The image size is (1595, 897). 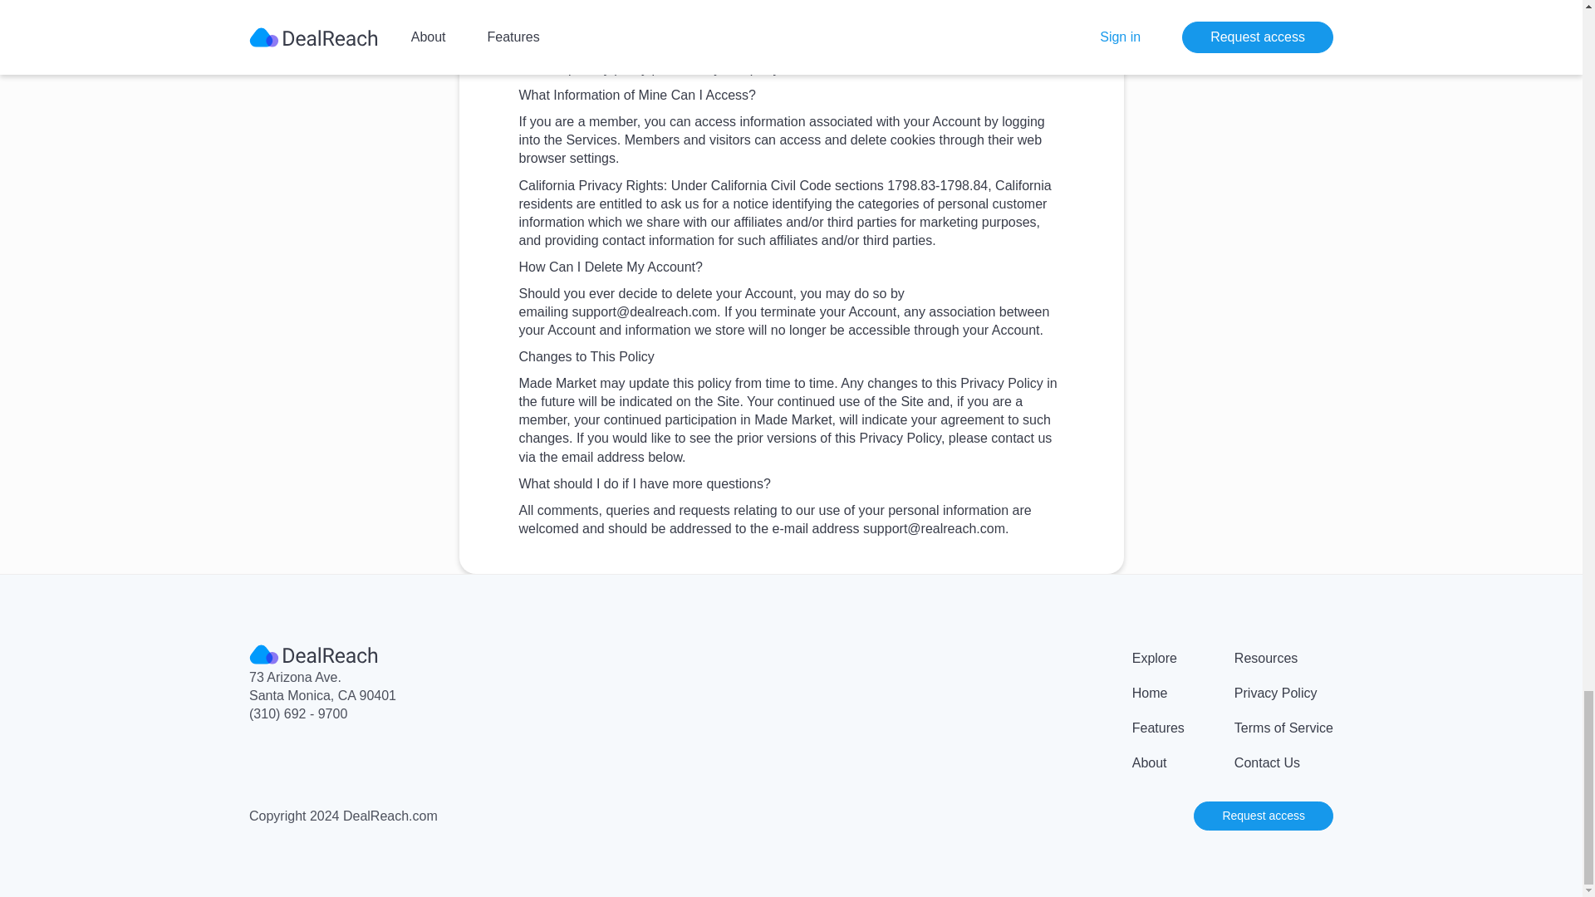 What do you see at coordinates (1284, 728) in the screenshot?
I see `Terms of Service` at bounding box center [1284, 728].